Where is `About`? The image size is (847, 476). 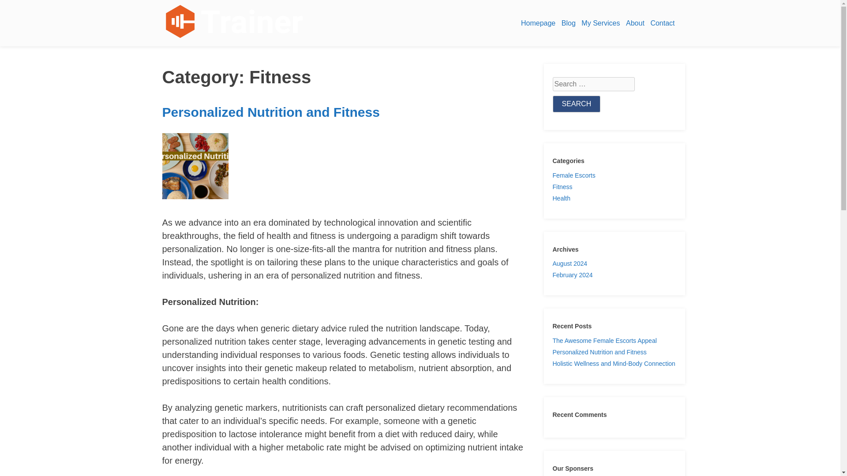
About is located at coordinates (635, 22).